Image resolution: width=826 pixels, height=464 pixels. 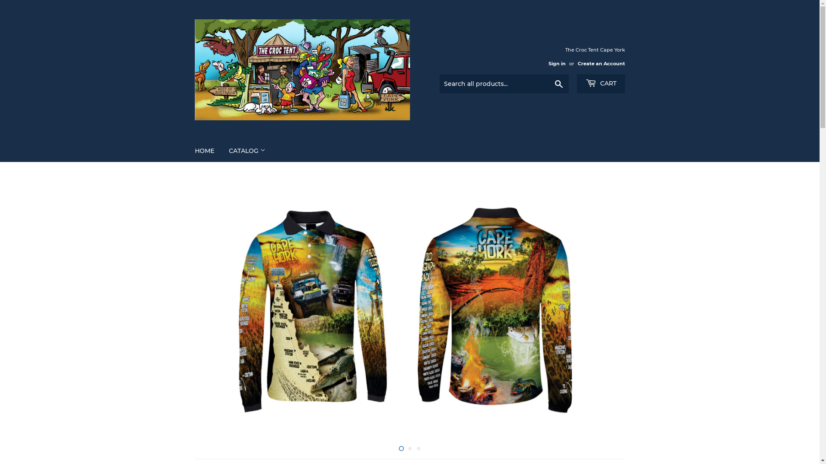 What do you see at coordinates (557, 64) in the screenshot?
I see `Sign in` at bounding box center [557, 64].